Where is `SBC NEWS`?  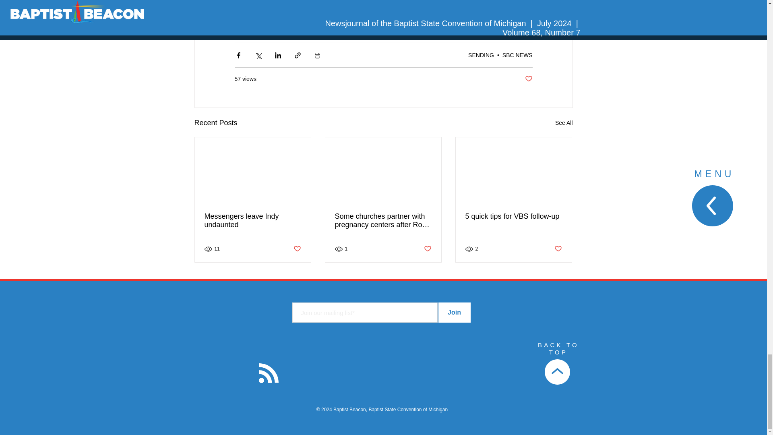 SBC NEWS is located at coordinates (517, 55).